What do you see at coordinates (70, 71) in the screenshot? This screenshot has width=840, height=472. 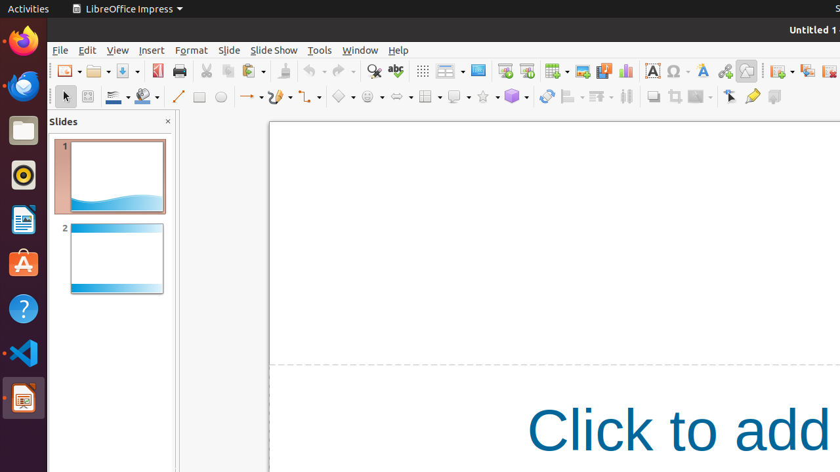 I see `New` at bounding box center [70, 71].